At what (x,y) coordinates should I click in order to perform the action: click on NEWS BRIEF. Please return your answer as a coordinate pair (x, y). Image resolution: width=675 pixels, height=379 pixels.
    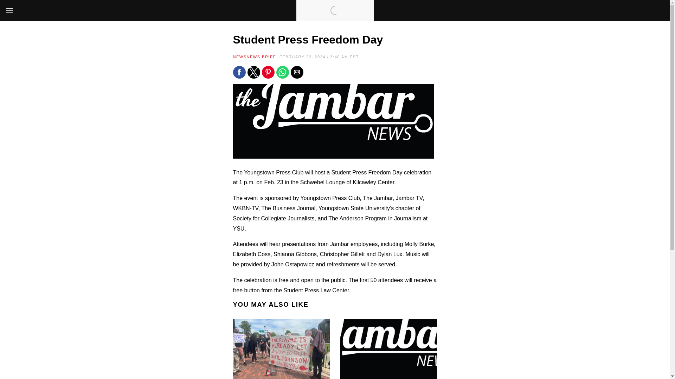
    Looking at the image, I should click on (262, 57).